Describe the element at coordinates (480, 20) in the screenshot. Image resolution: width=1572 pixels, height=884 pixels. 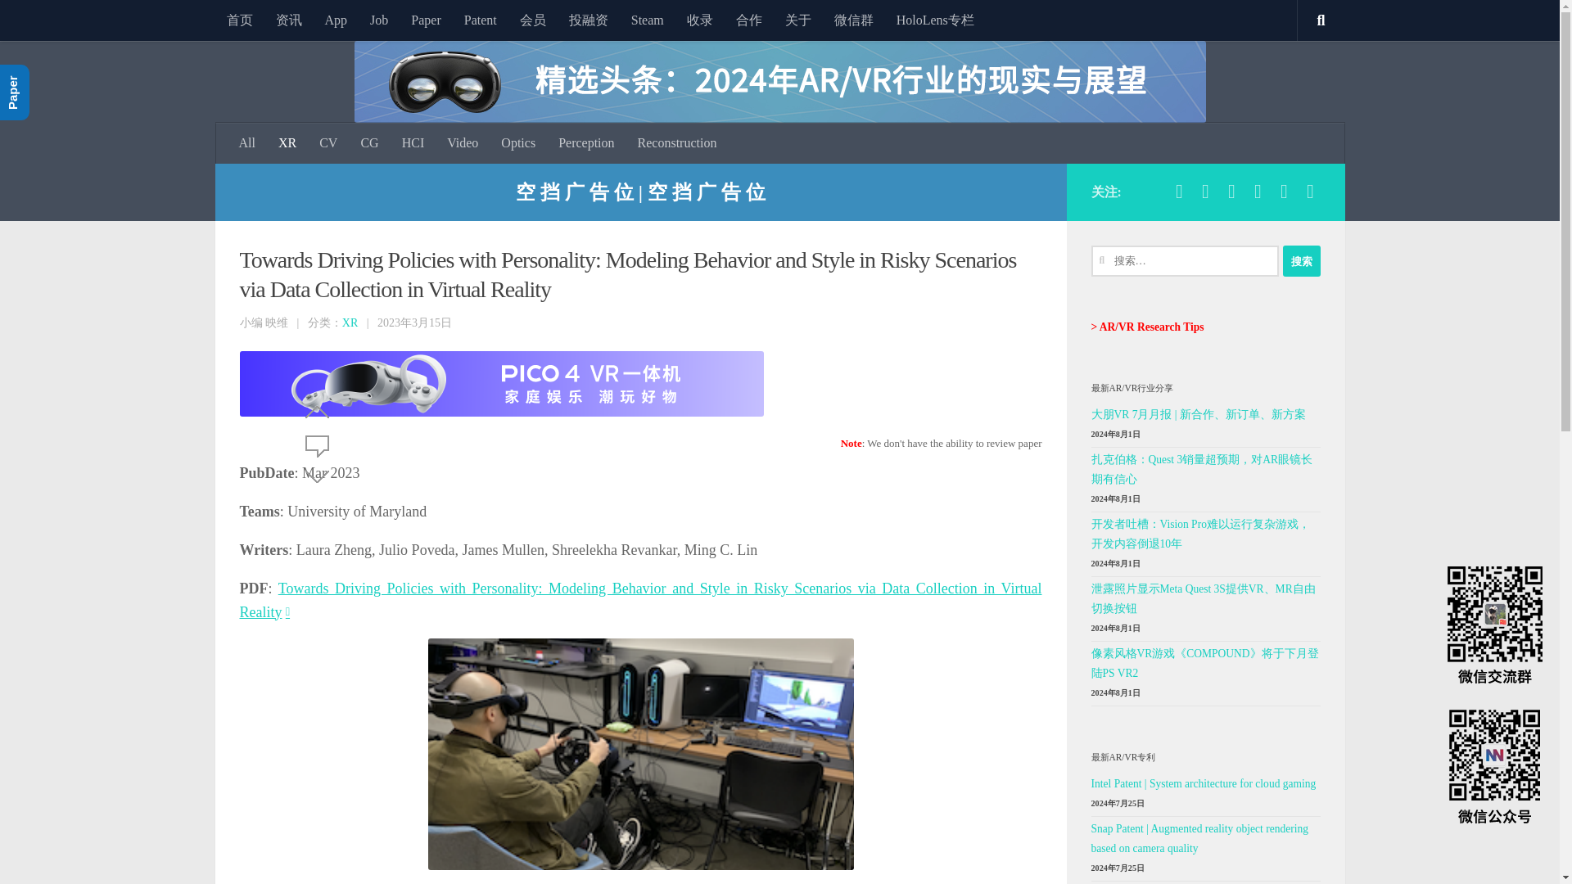
I see `Patent` at that location.